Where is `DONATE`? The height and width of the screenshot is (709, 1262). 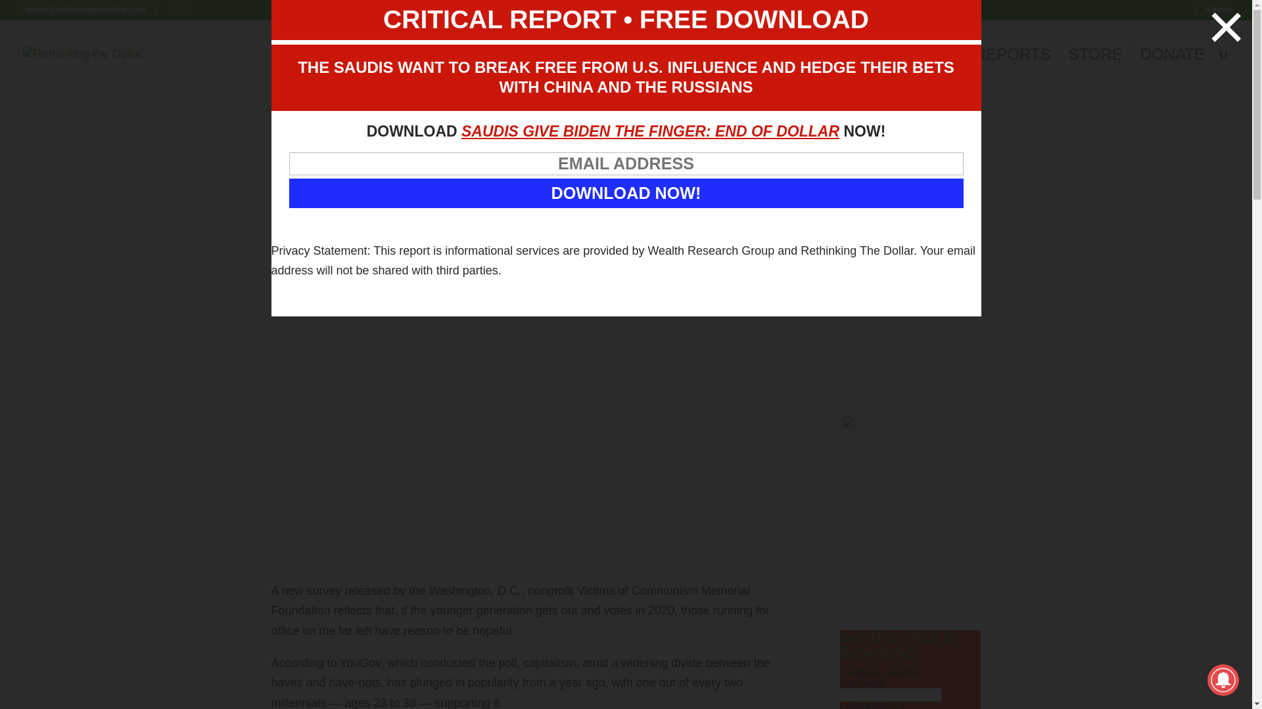 DONATE is located at coordinates (1173, 69).